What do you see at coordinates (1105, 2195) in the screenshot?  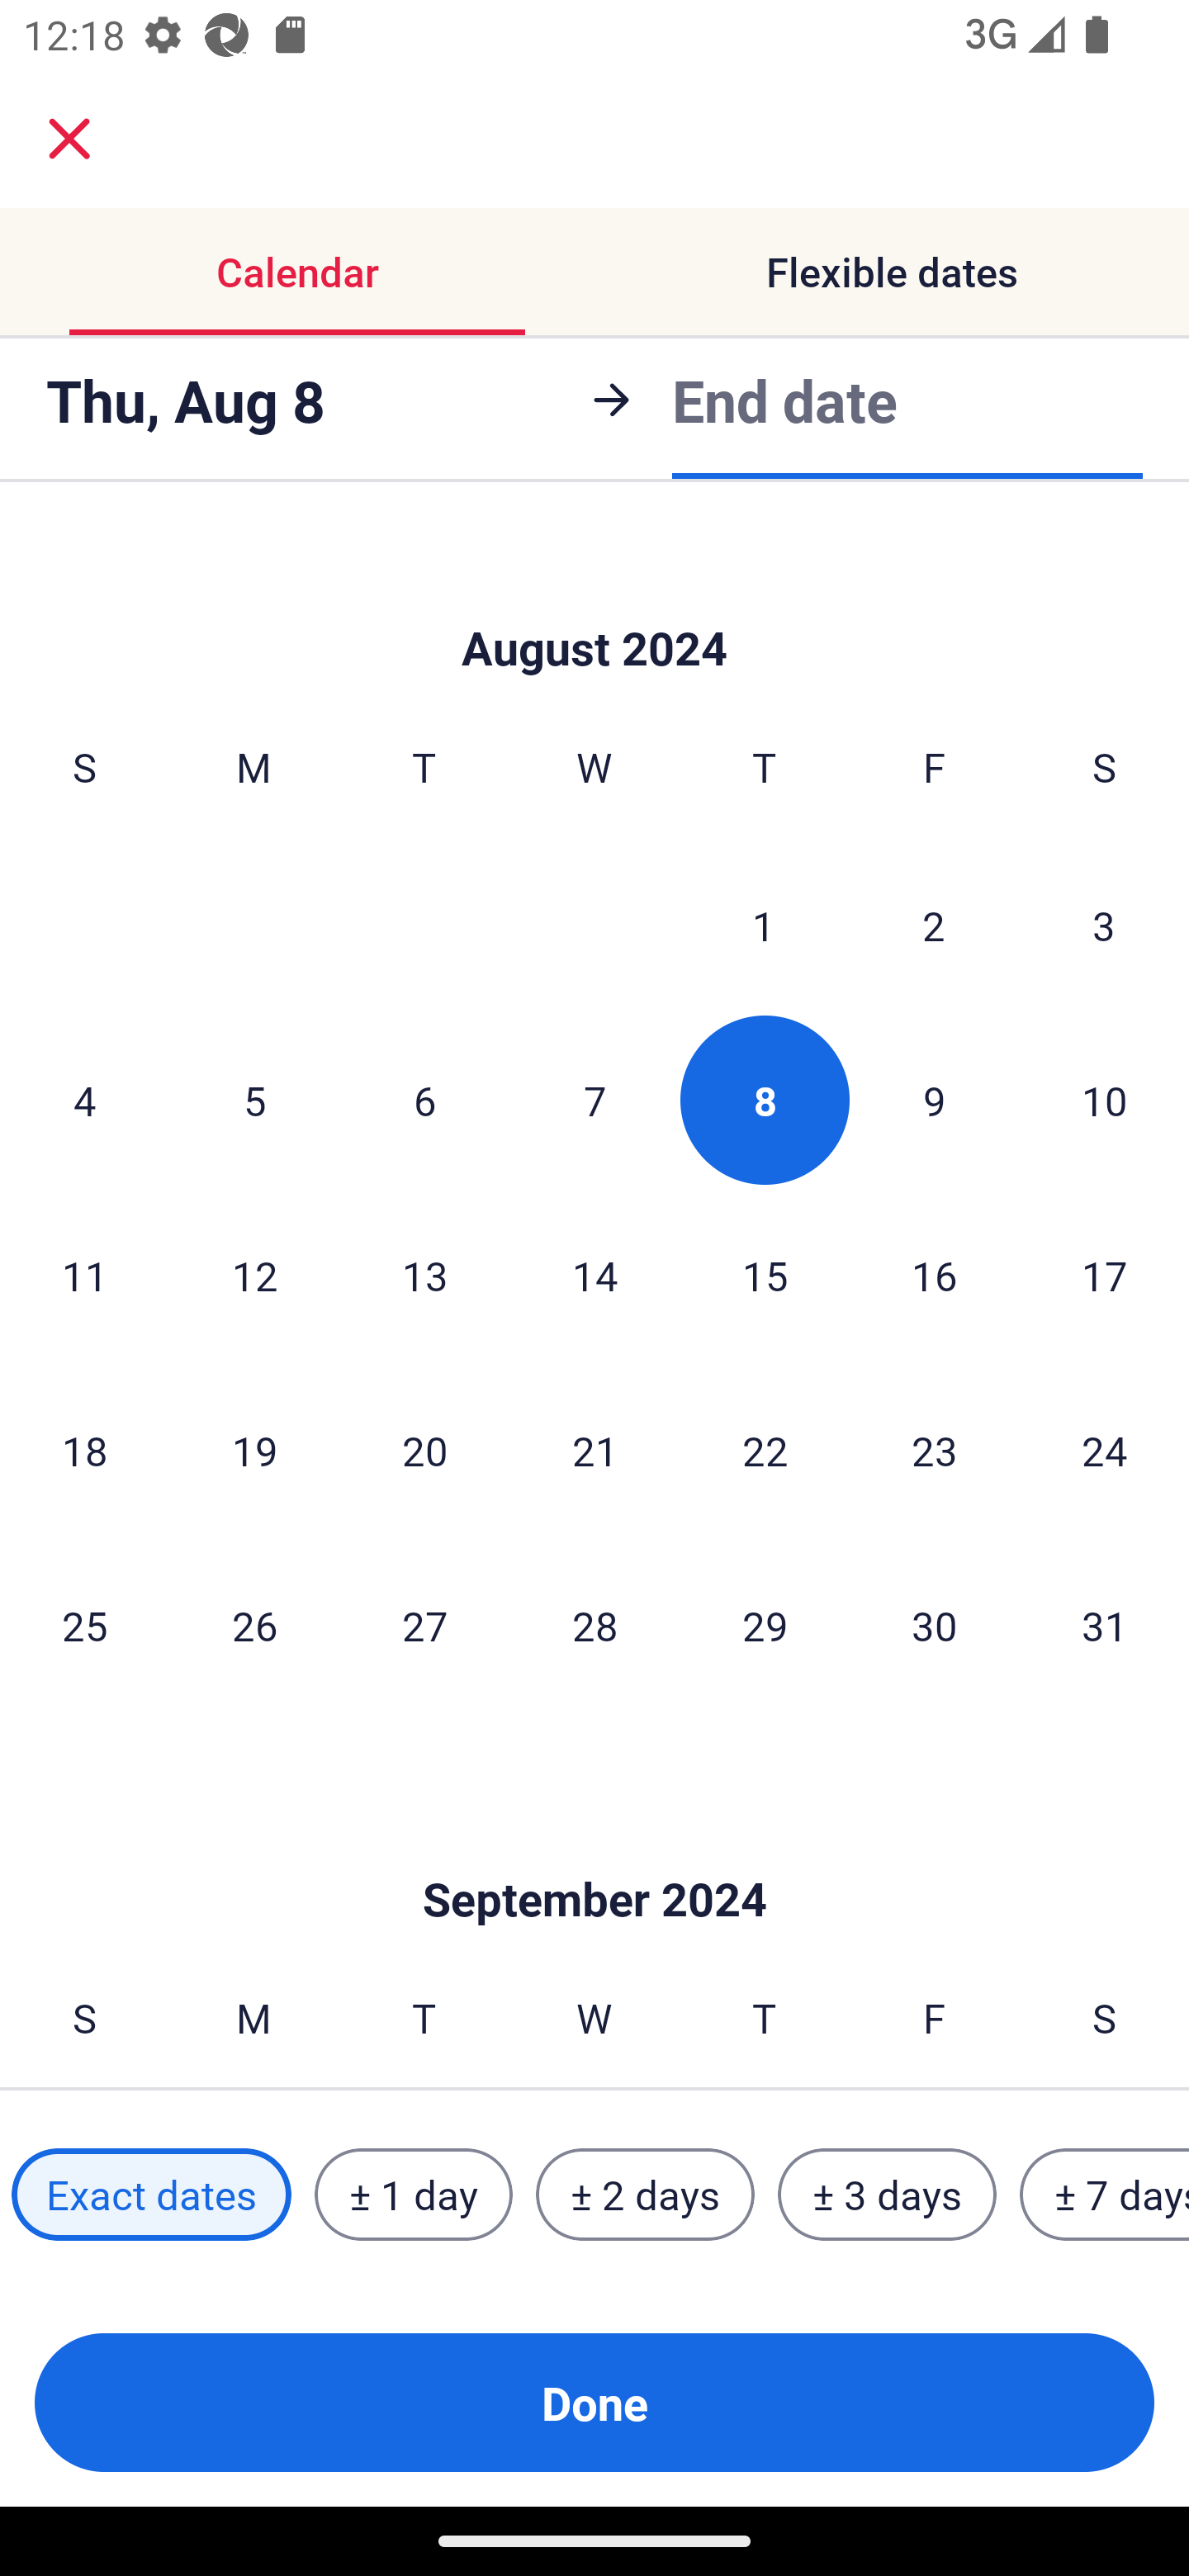 I see `± 7 days` at bounding box center [1105, 2195].